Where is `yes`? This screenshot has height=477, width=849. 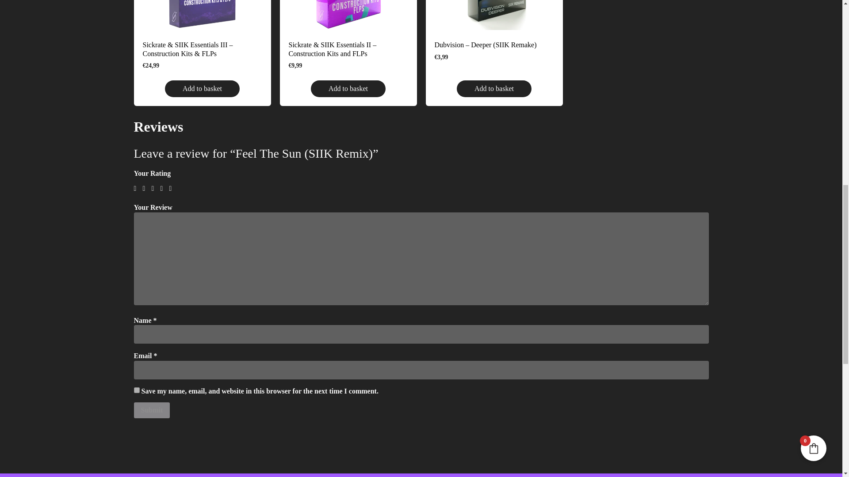
yes is located at coordinates (136, 390).